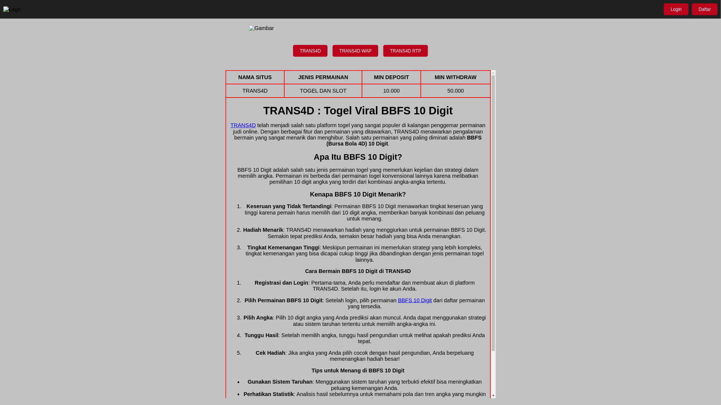  Describe the element at coordinates (312, 51) in the screenshot. I see `TRANS4D` at that location.